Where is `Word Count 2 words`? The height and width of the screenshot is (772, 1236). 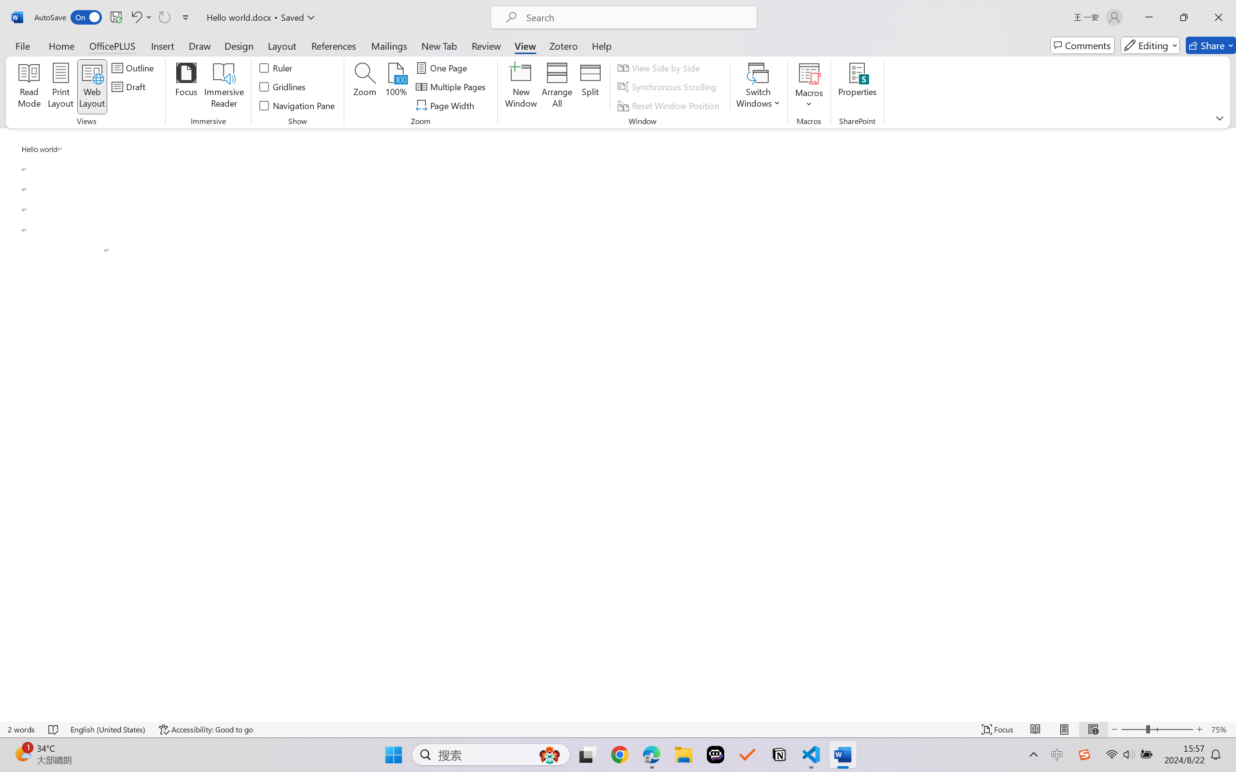 Word Count 2 words is located at coordinates (21, 730).